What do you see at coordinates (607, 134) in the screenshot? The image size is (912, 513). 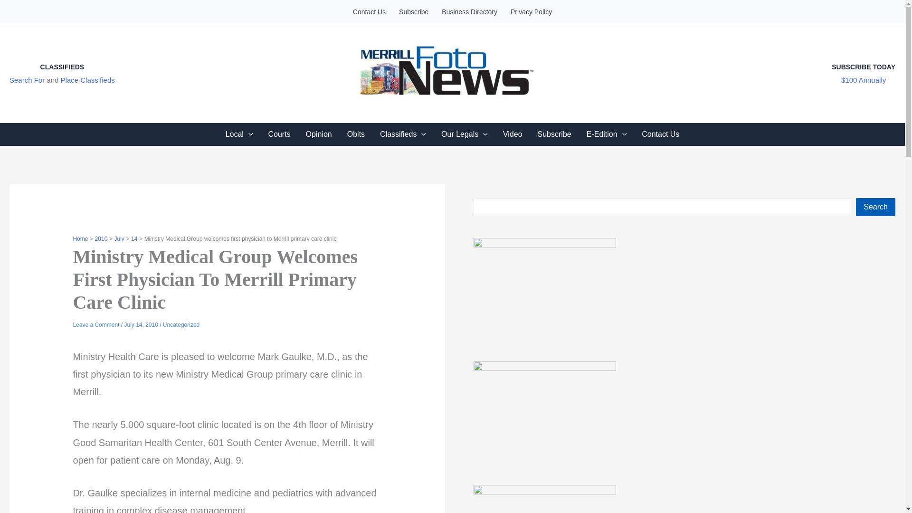 I see `E-Edition` at bounding box center [607, 134].